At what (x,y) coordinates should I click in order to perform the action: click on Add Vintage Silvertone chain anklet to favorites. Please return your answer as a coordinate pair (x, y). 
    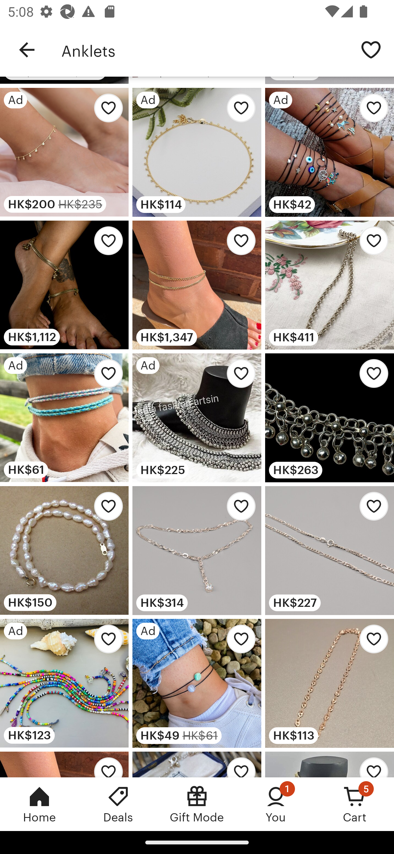
    Looking at the image, I should click on (371, 377).